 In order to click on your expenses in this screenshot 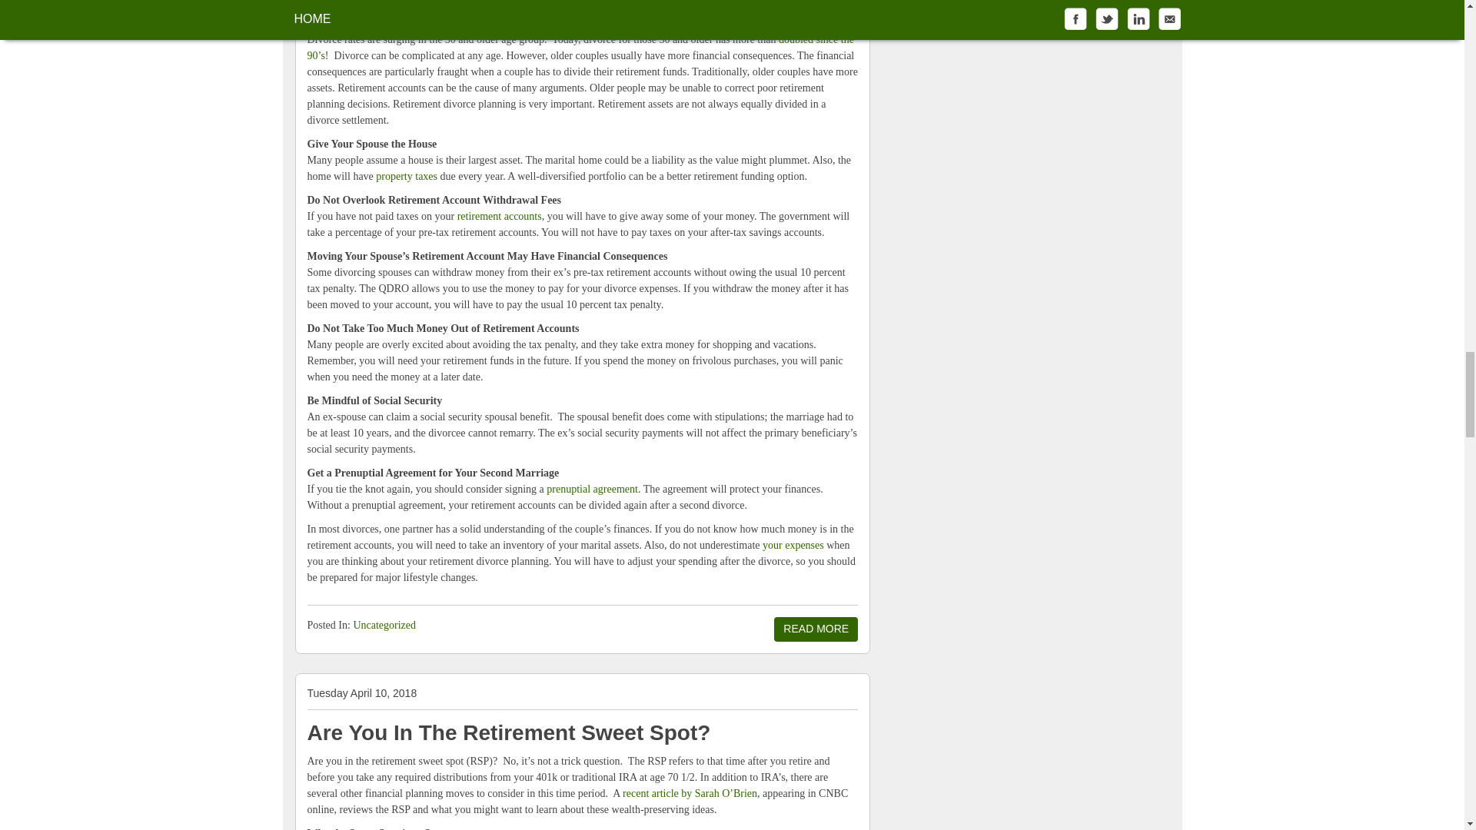, I will do `click(793, 546)`.